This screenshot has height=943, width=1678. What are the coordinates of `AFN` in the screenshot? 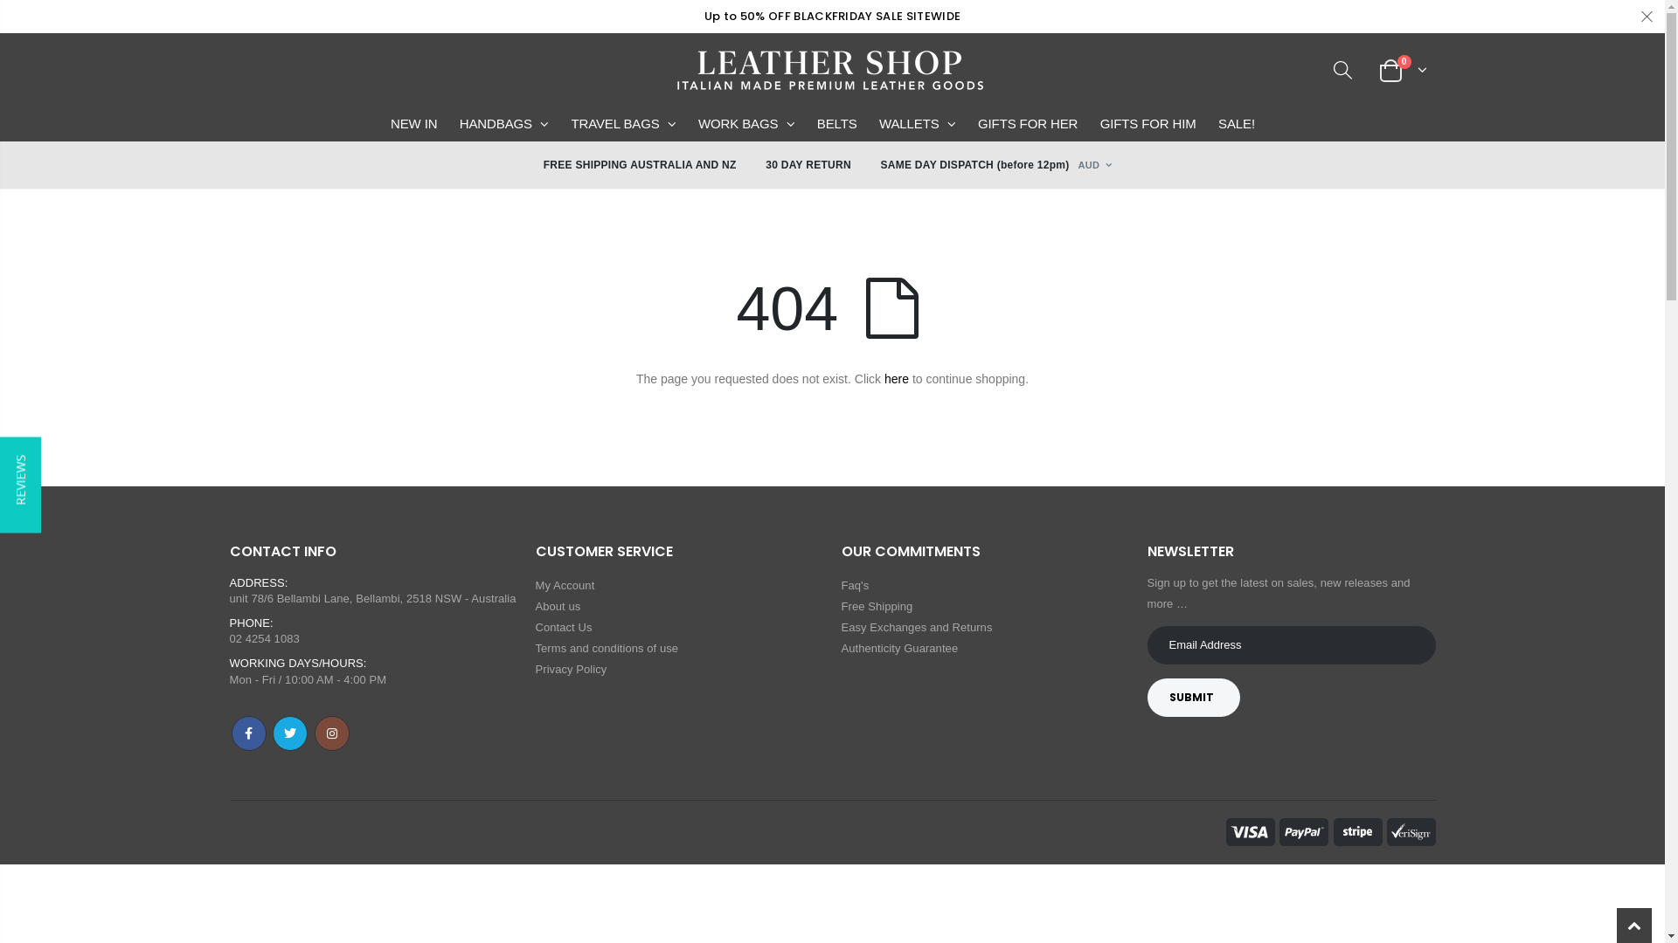 It's located at (1094, 220).